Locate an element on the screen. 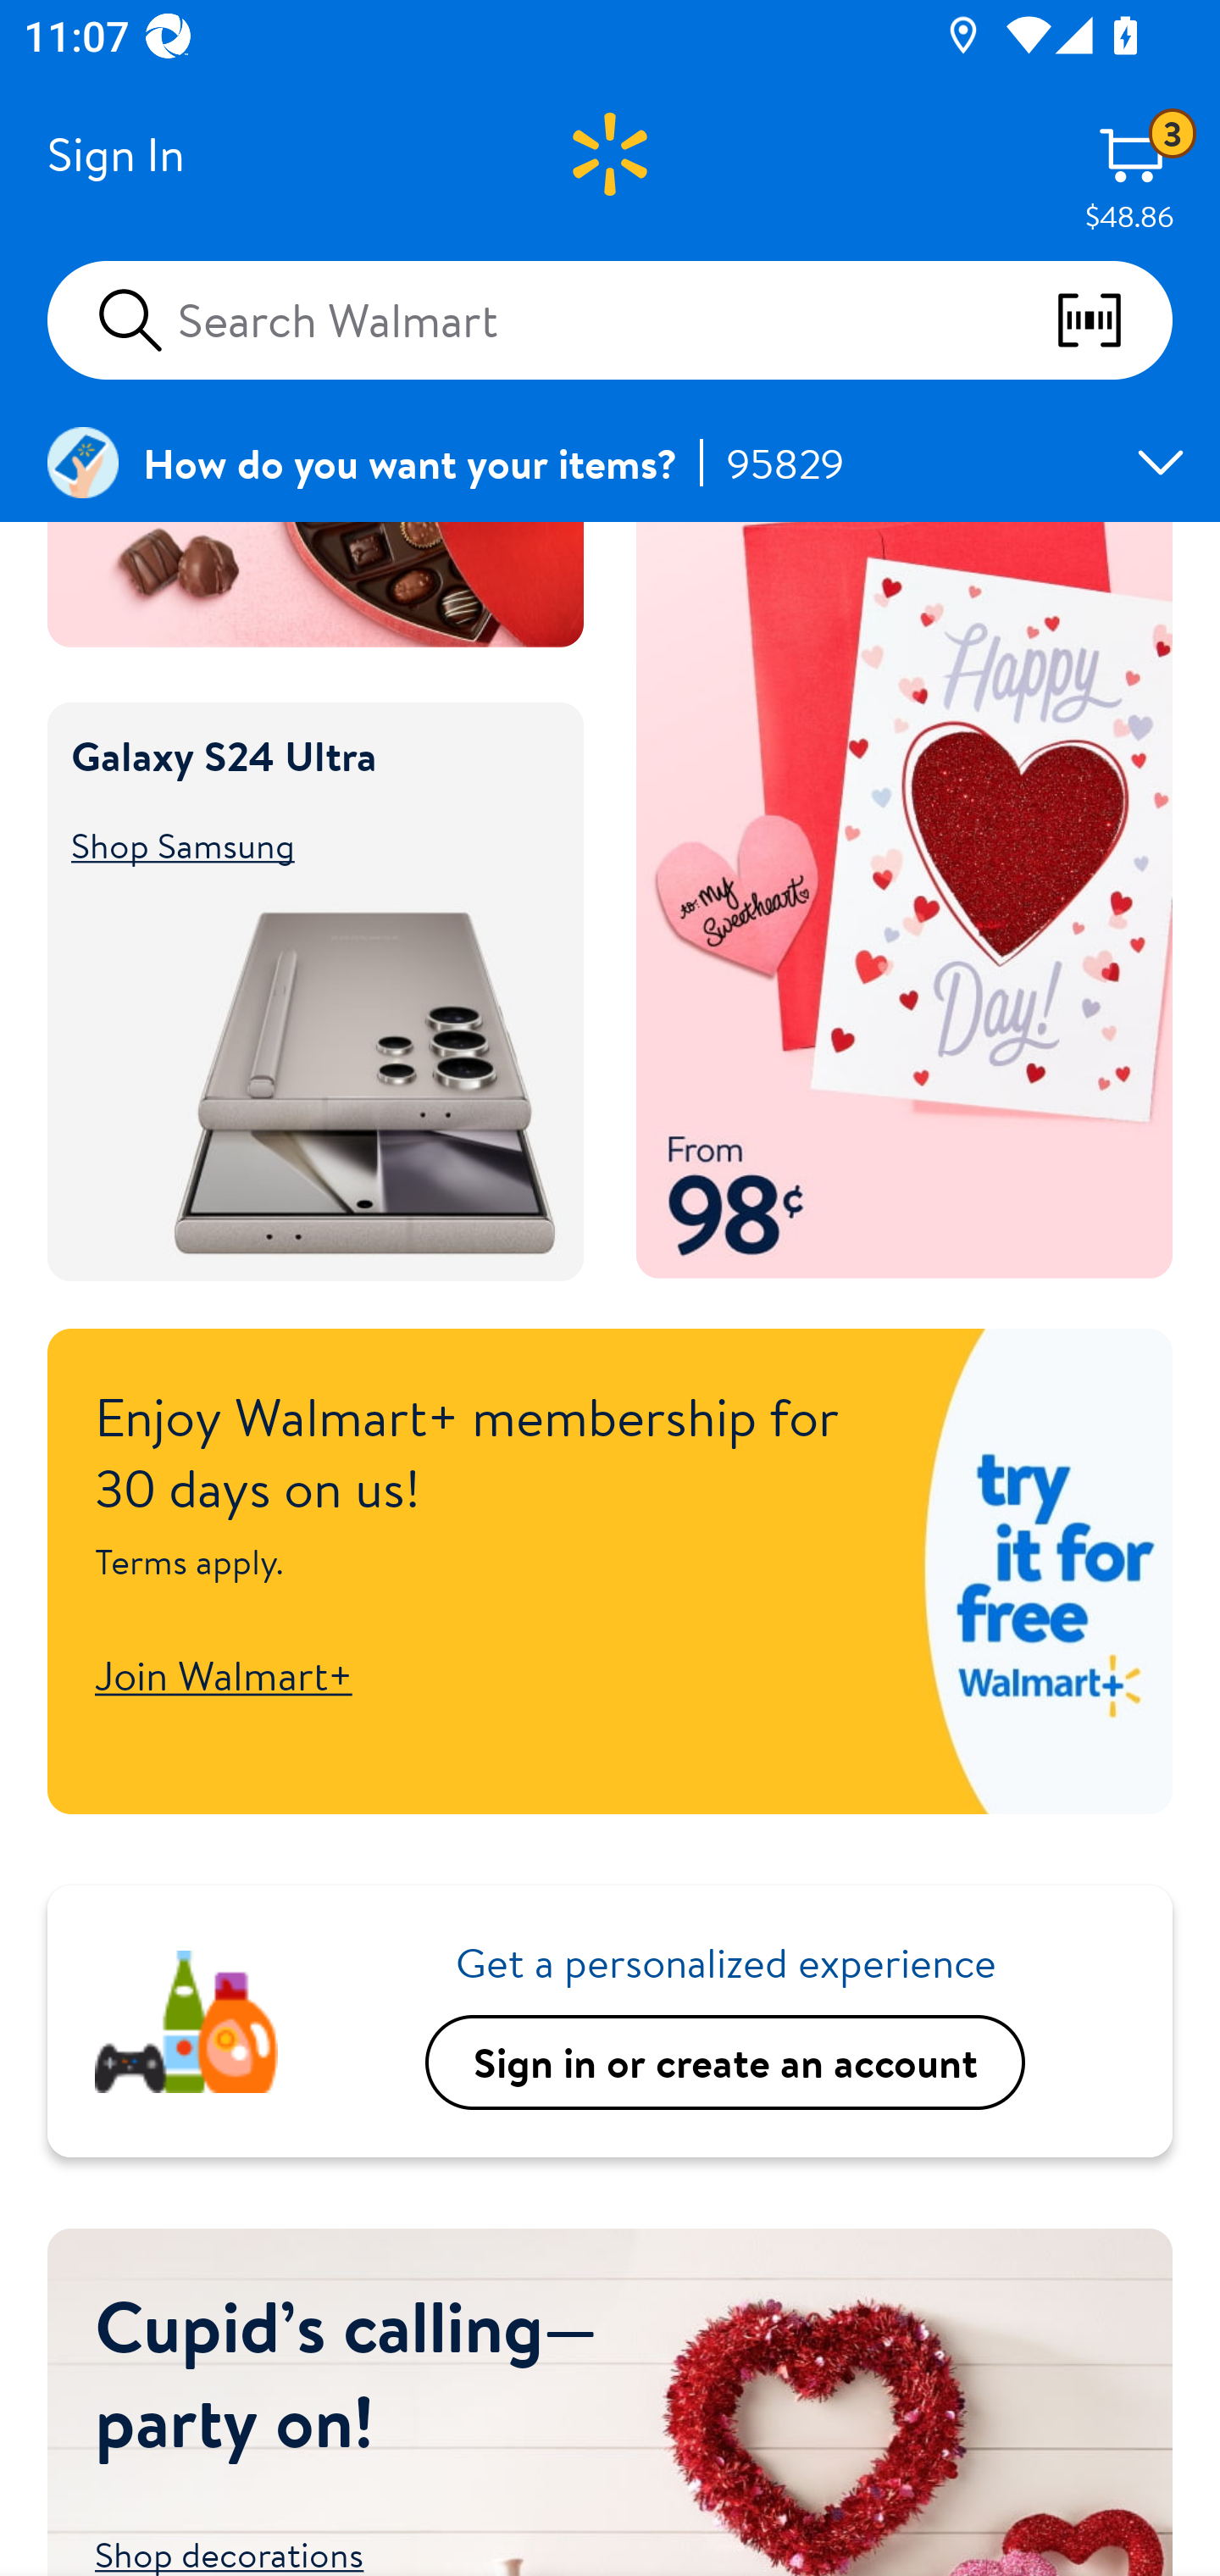 This screenshot has height=2576, width=1220. scan barcodes qr codes and more is located at coordinates (1113, 320).